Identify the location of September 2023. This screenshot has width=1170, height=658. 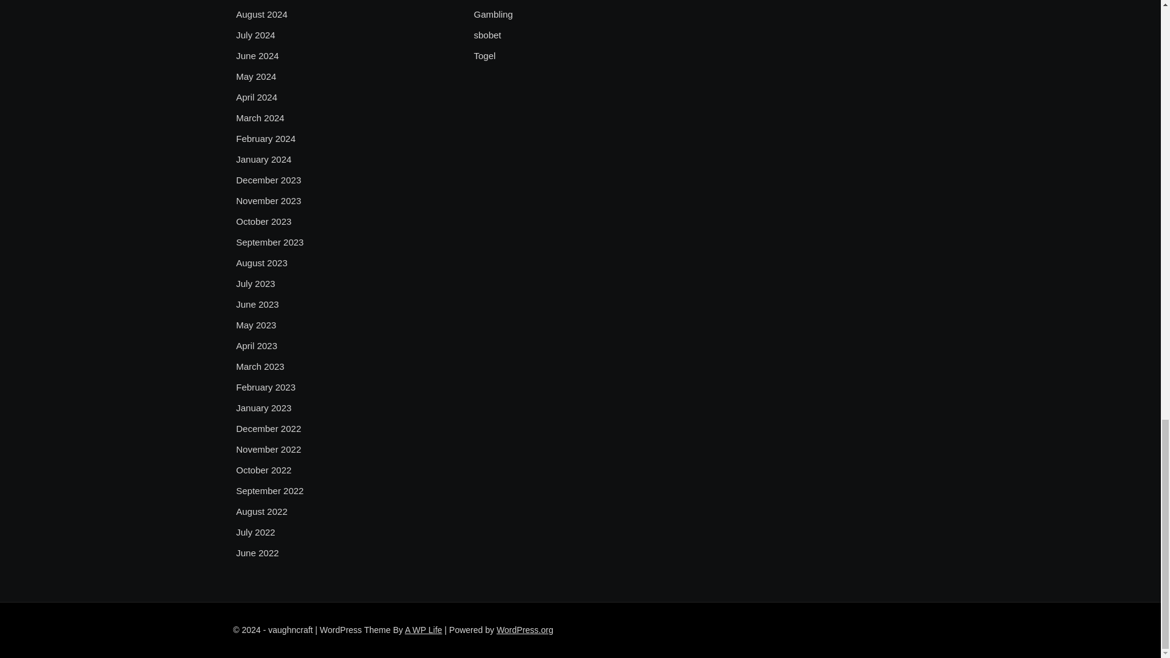
(270, 242).